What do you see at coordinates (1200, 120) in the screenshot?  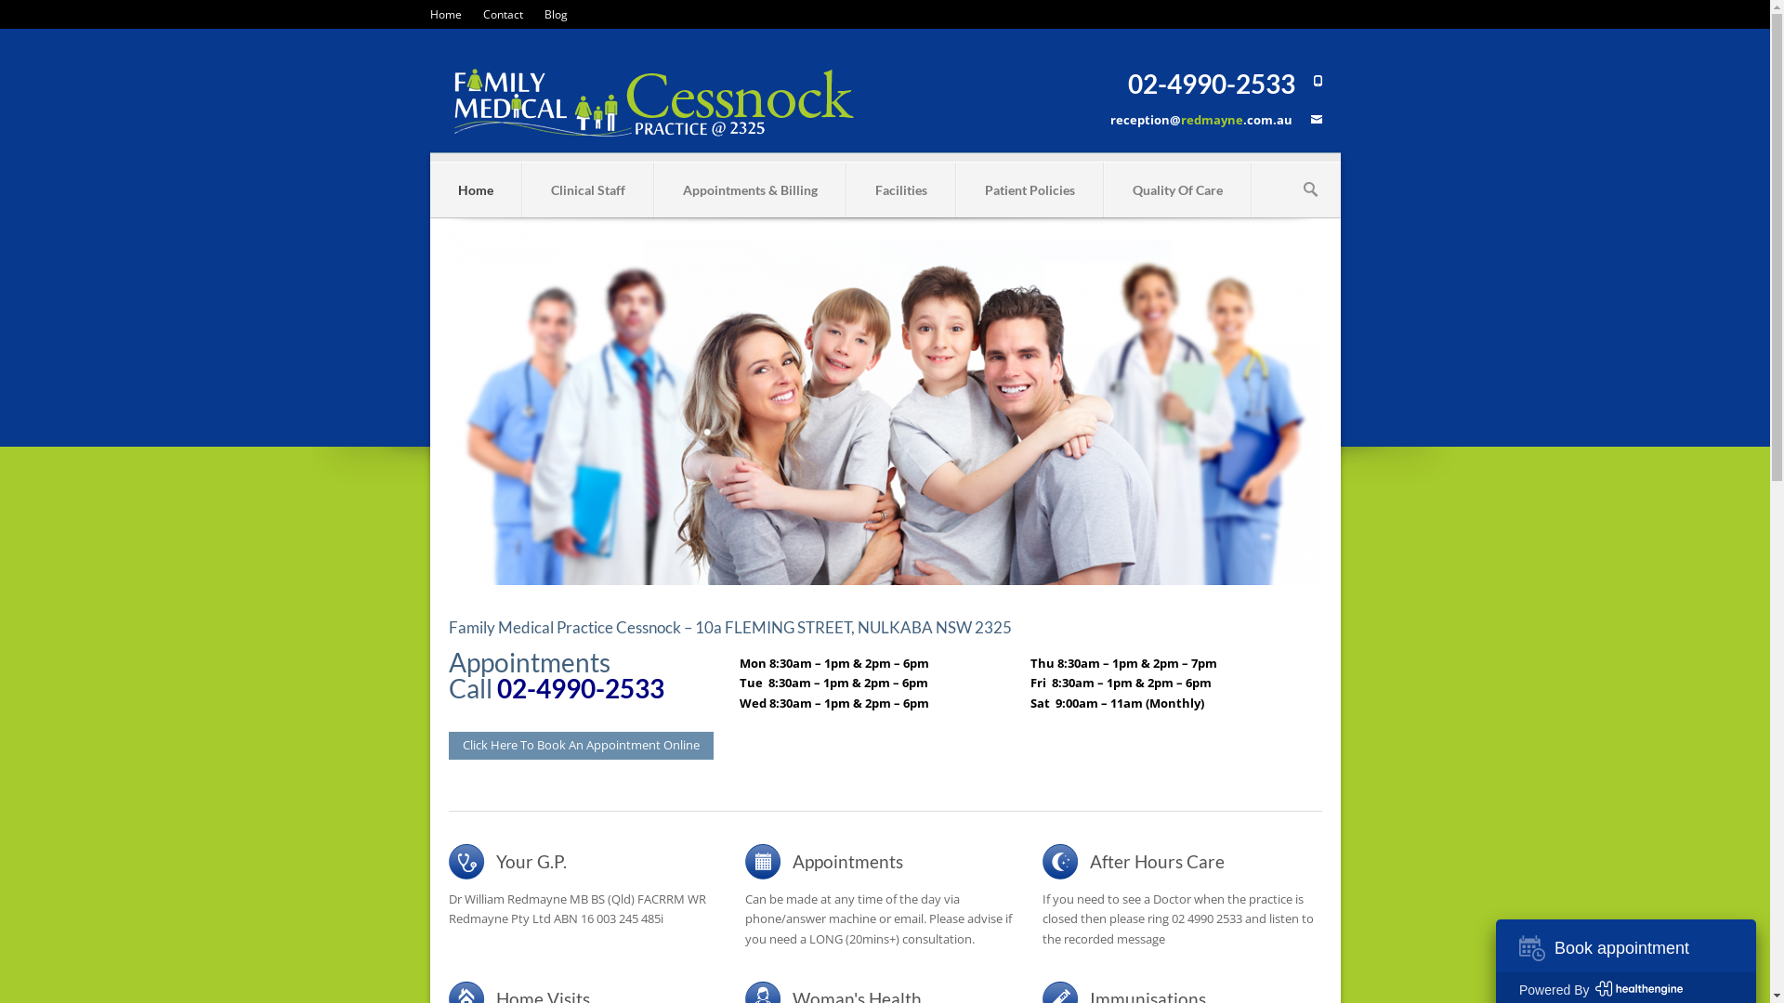 I see `reception@redmayne.com.au` at bounding box center [1200, 120].